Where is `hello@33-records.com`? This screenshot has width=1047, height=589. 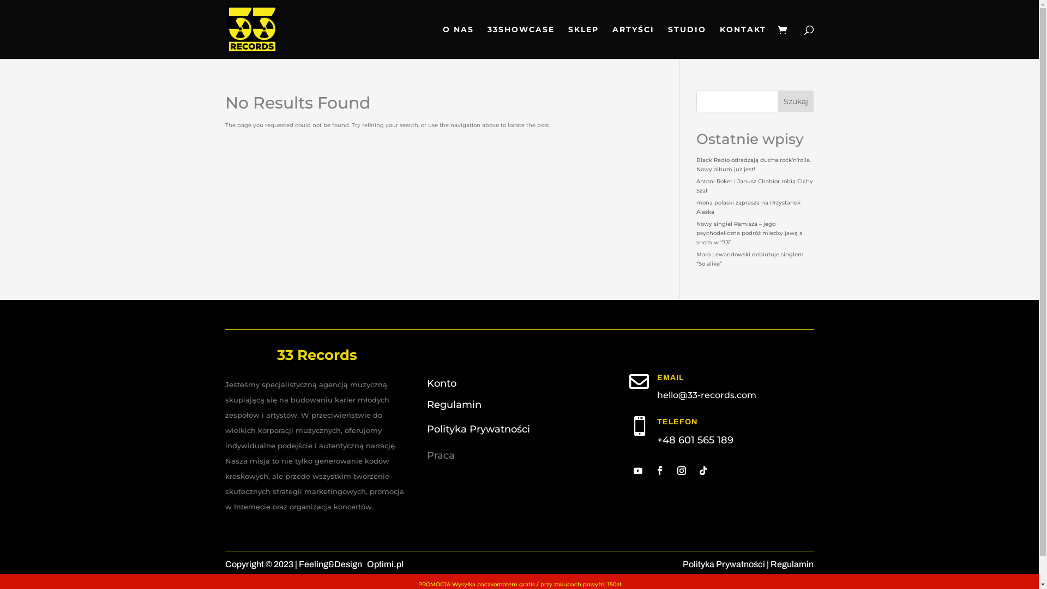 hello@33-records.com is located at coordinates (707, 395).